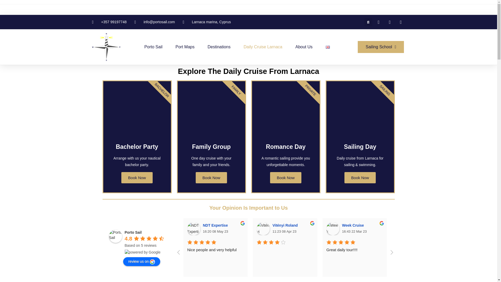 The image size is (501, 282). Describe the element at coordinates (211, 178) in the screenshot. I see `Book Now` at that location.